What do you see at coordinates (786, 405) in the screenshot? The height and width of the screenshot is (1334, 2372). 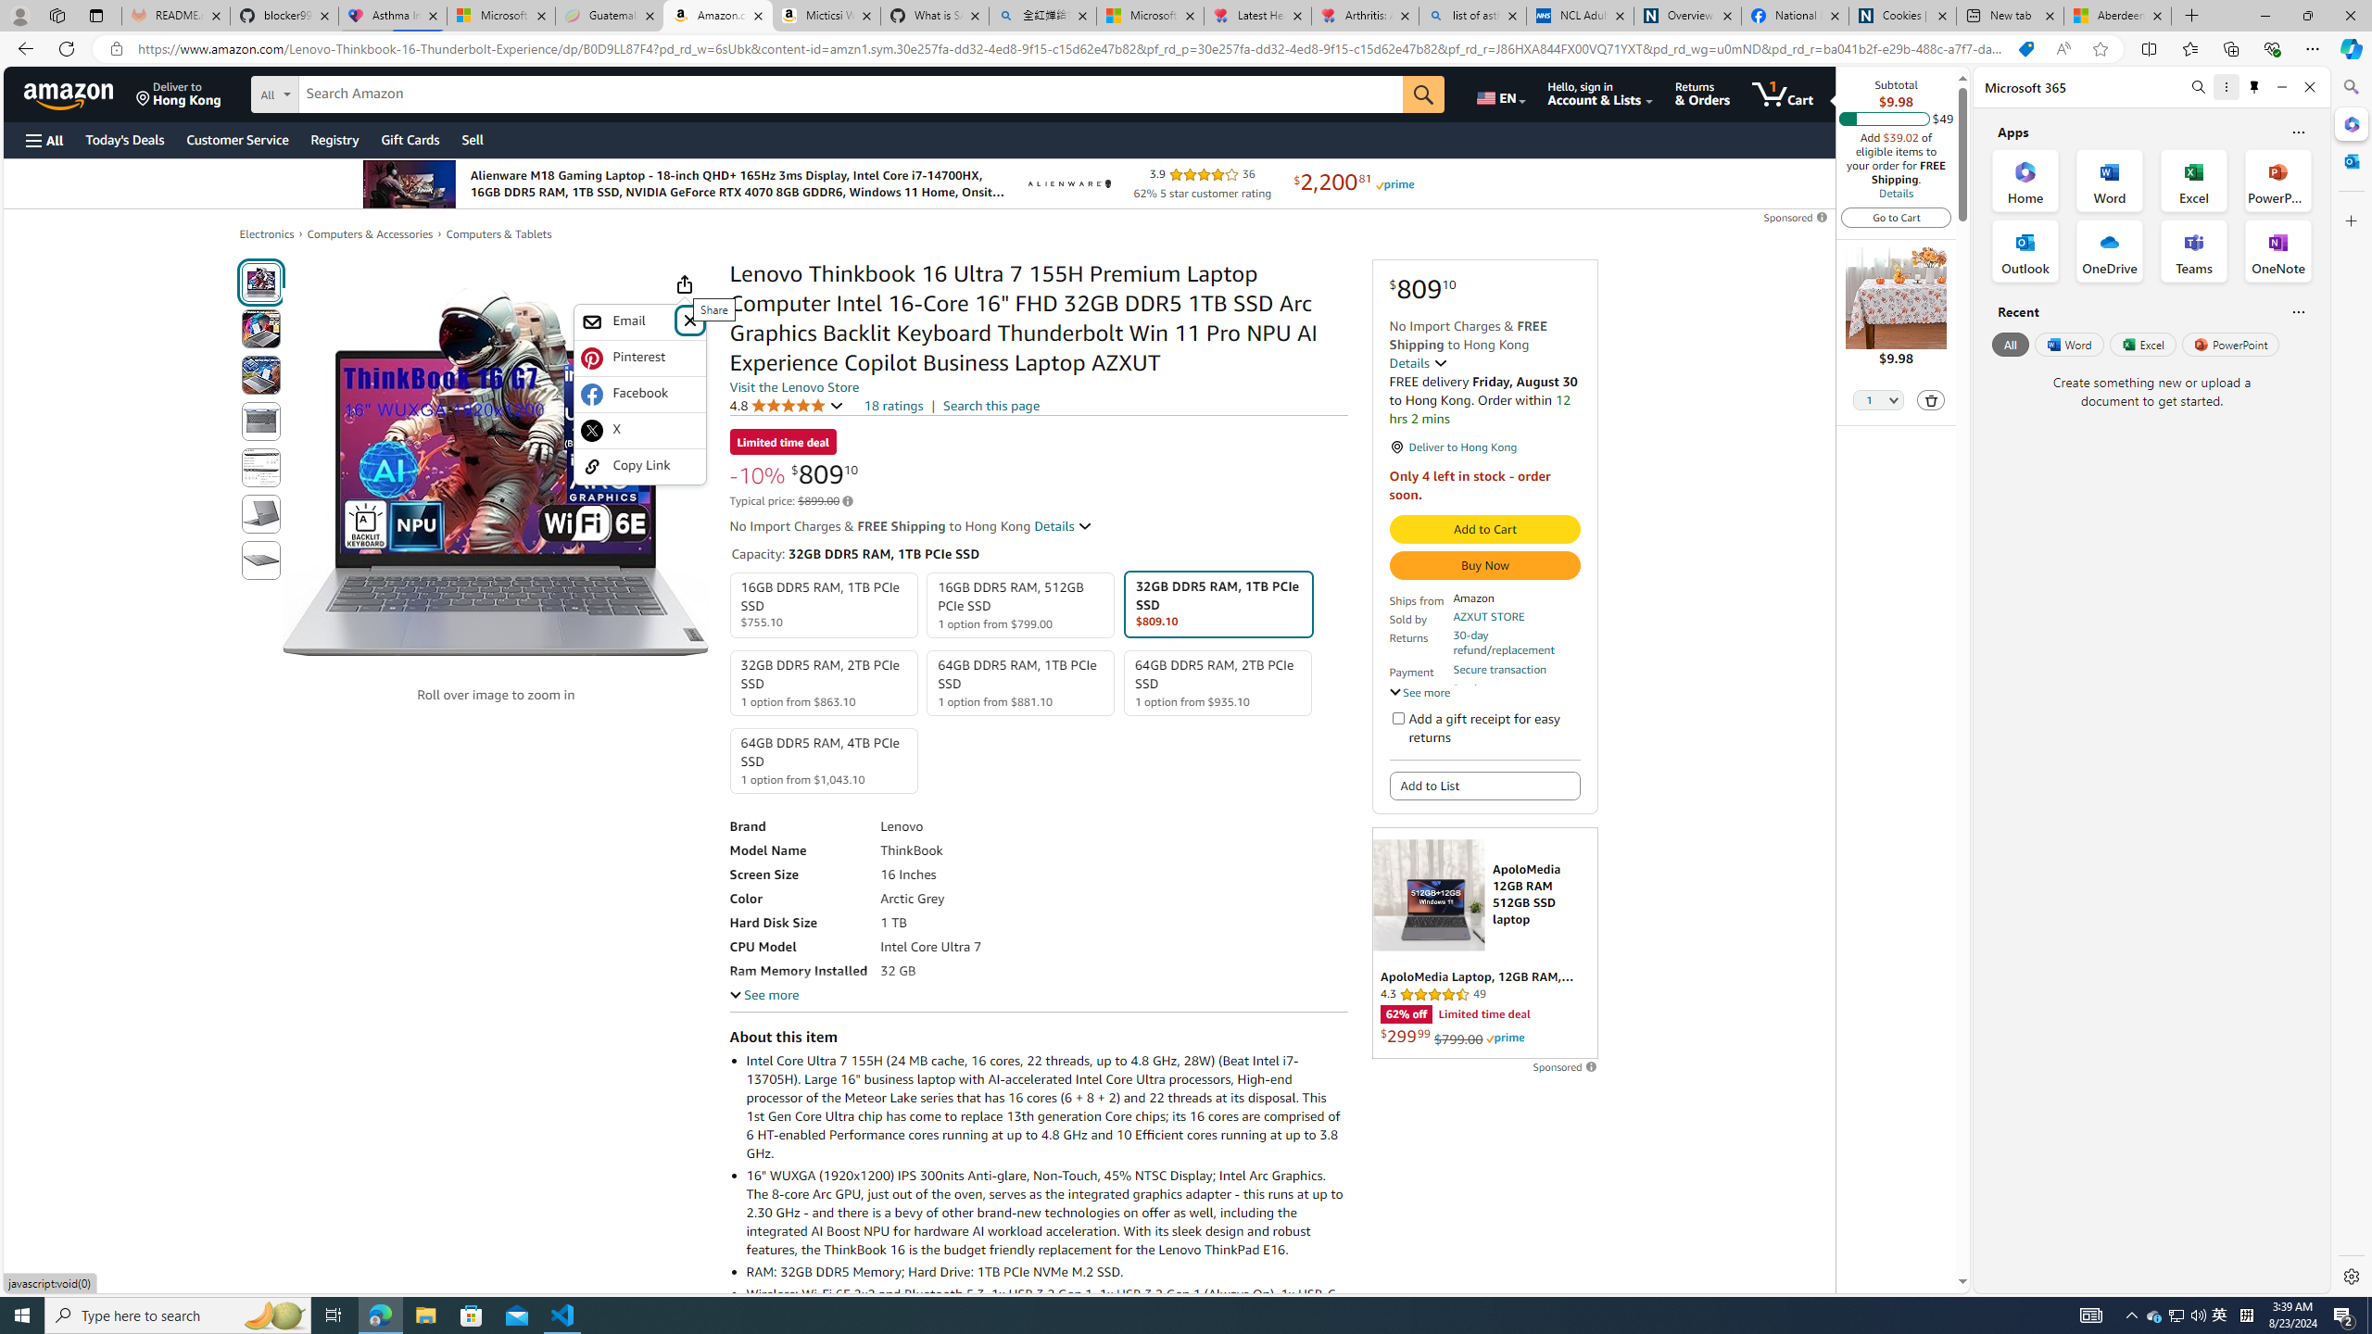 I see `4.8 4.8 out of 5 stars` at bounding box center [786, 405].